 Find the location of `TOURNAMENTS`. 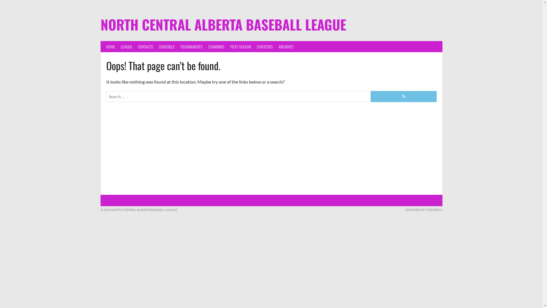

TOURNAMENTS is located at coordinates (191, 47).